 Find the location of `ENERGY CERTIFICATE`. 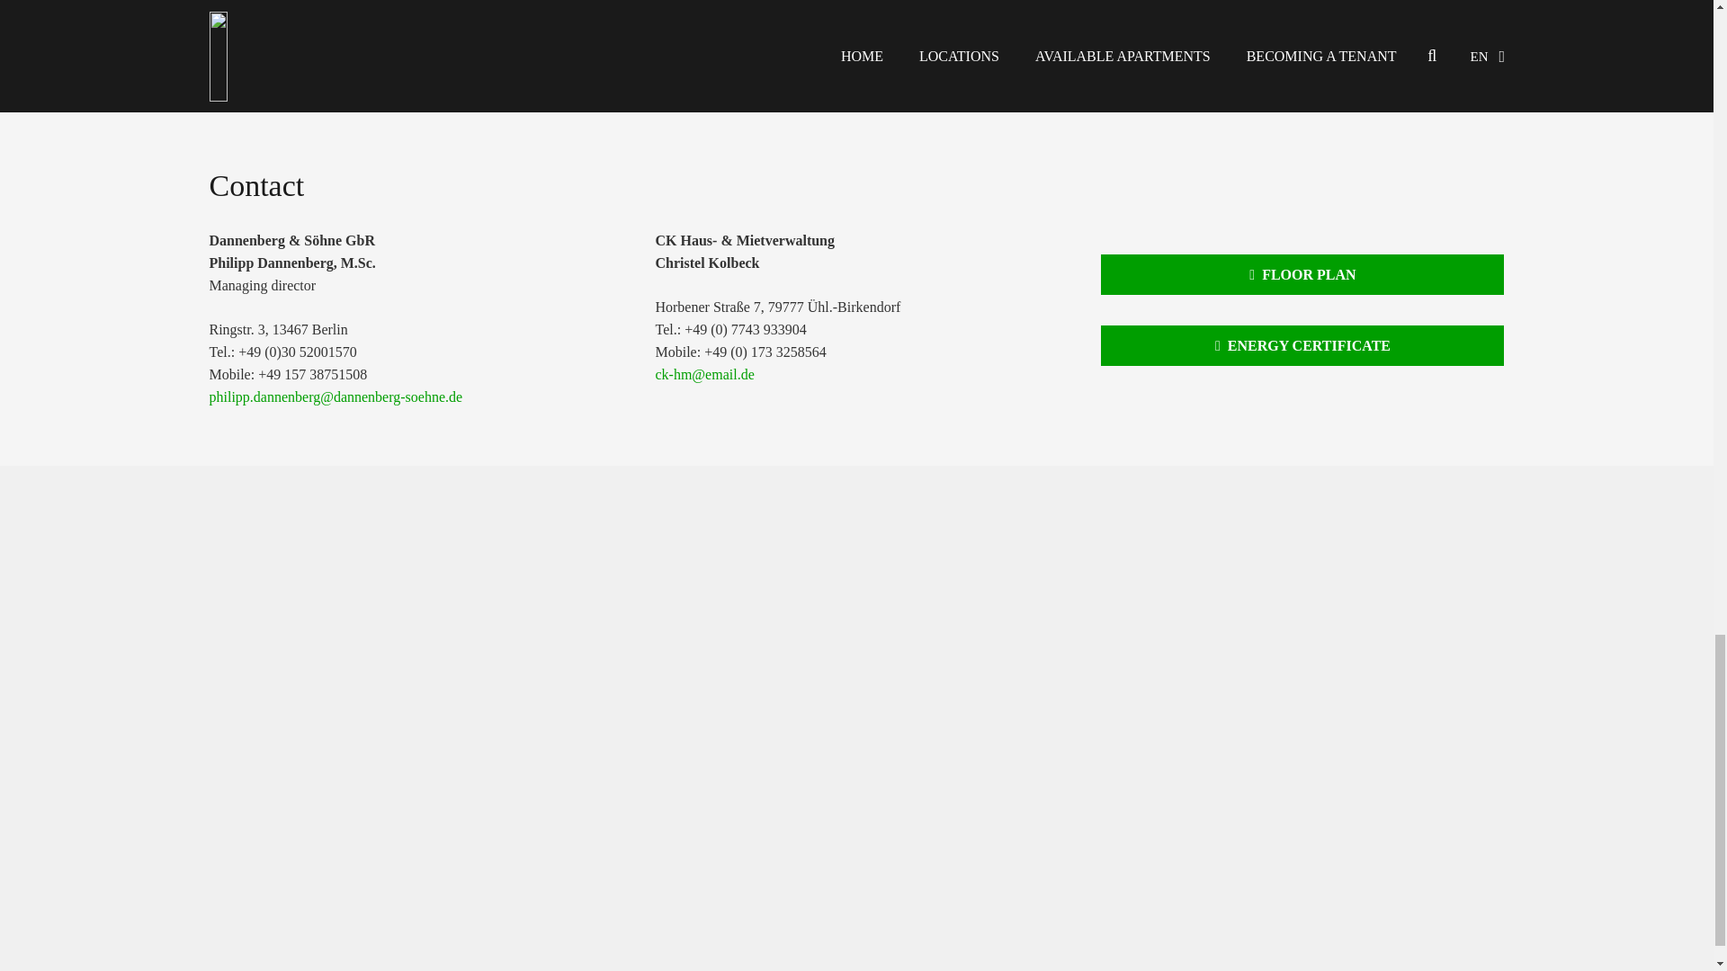

ENERGY CERTIFICATE is located at coordinates (1302, 345).